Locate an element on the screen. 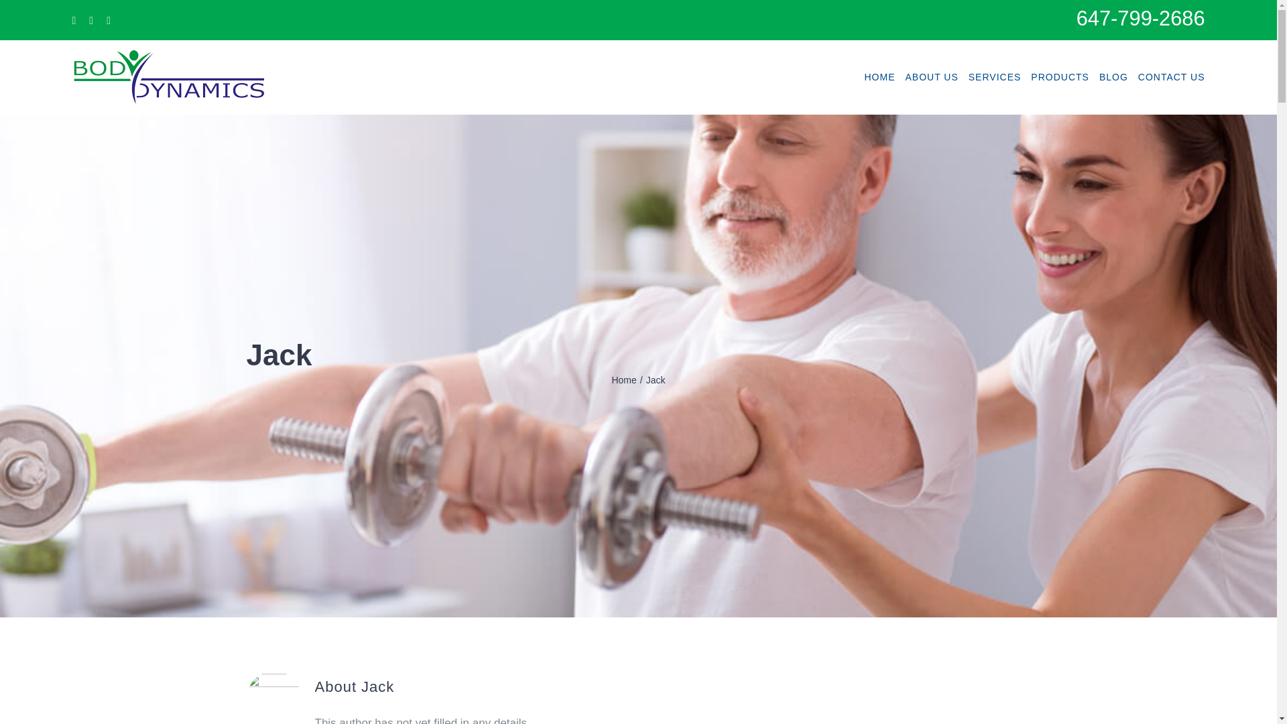 Image resolution: width=1287 pixels, height=724 pixels. PRODUCTS is located at coordinates (1059, 76).